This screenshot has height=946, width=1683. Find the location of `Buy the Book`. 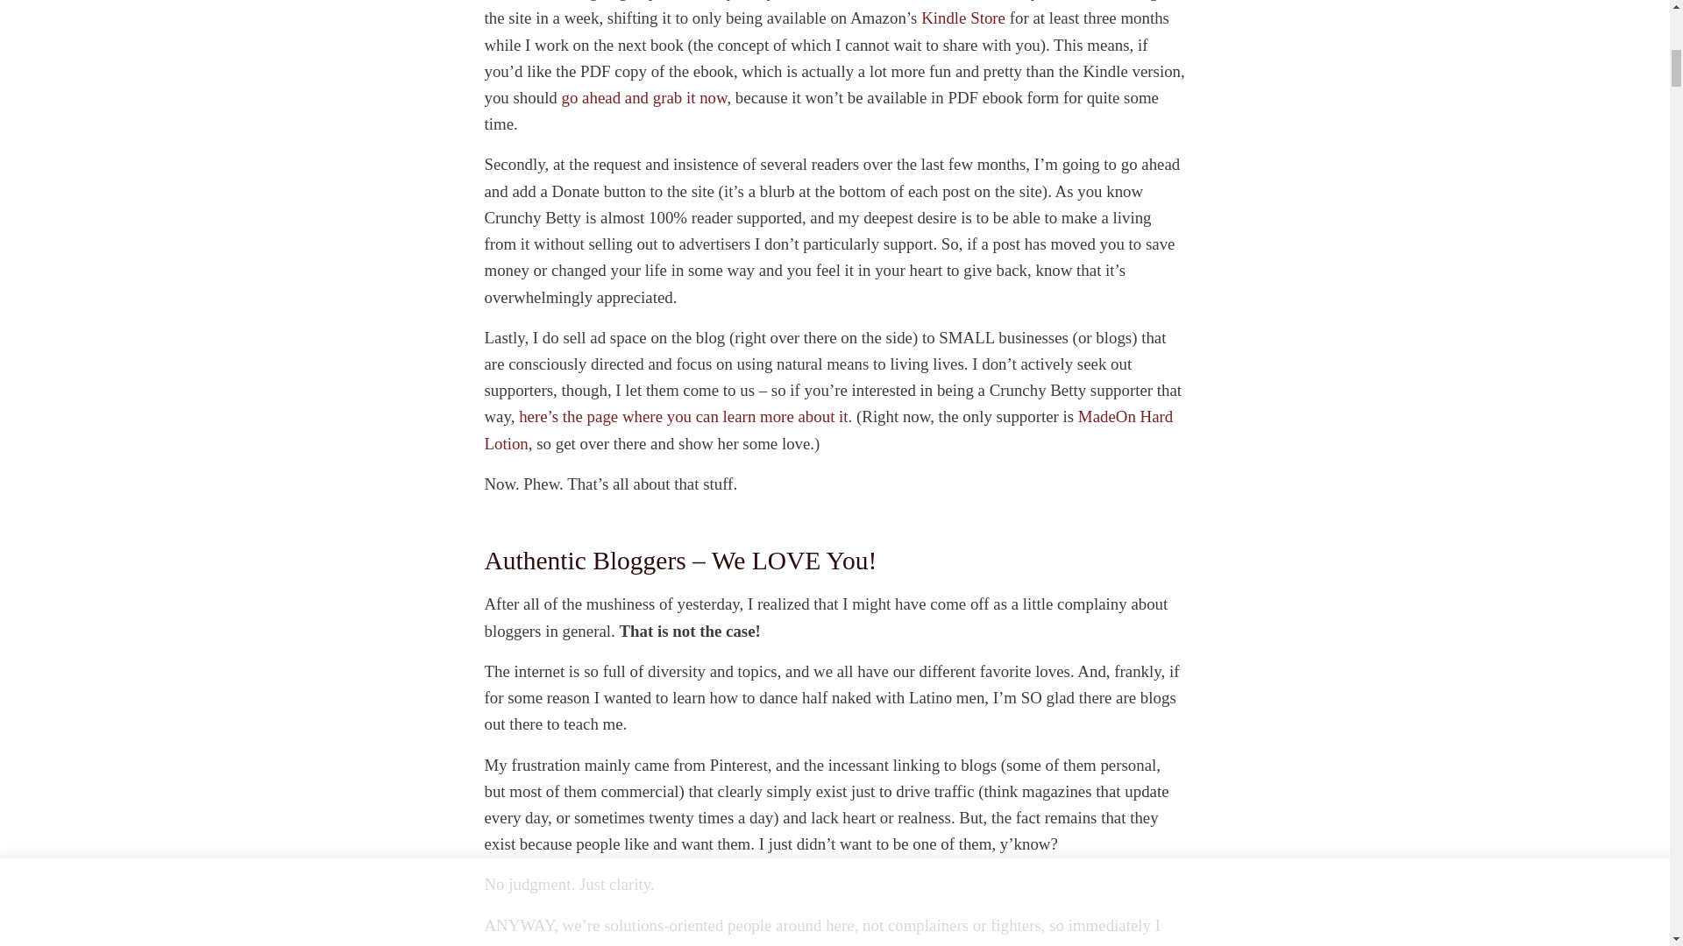

Buy the Book is located at coordinates (644, 98).